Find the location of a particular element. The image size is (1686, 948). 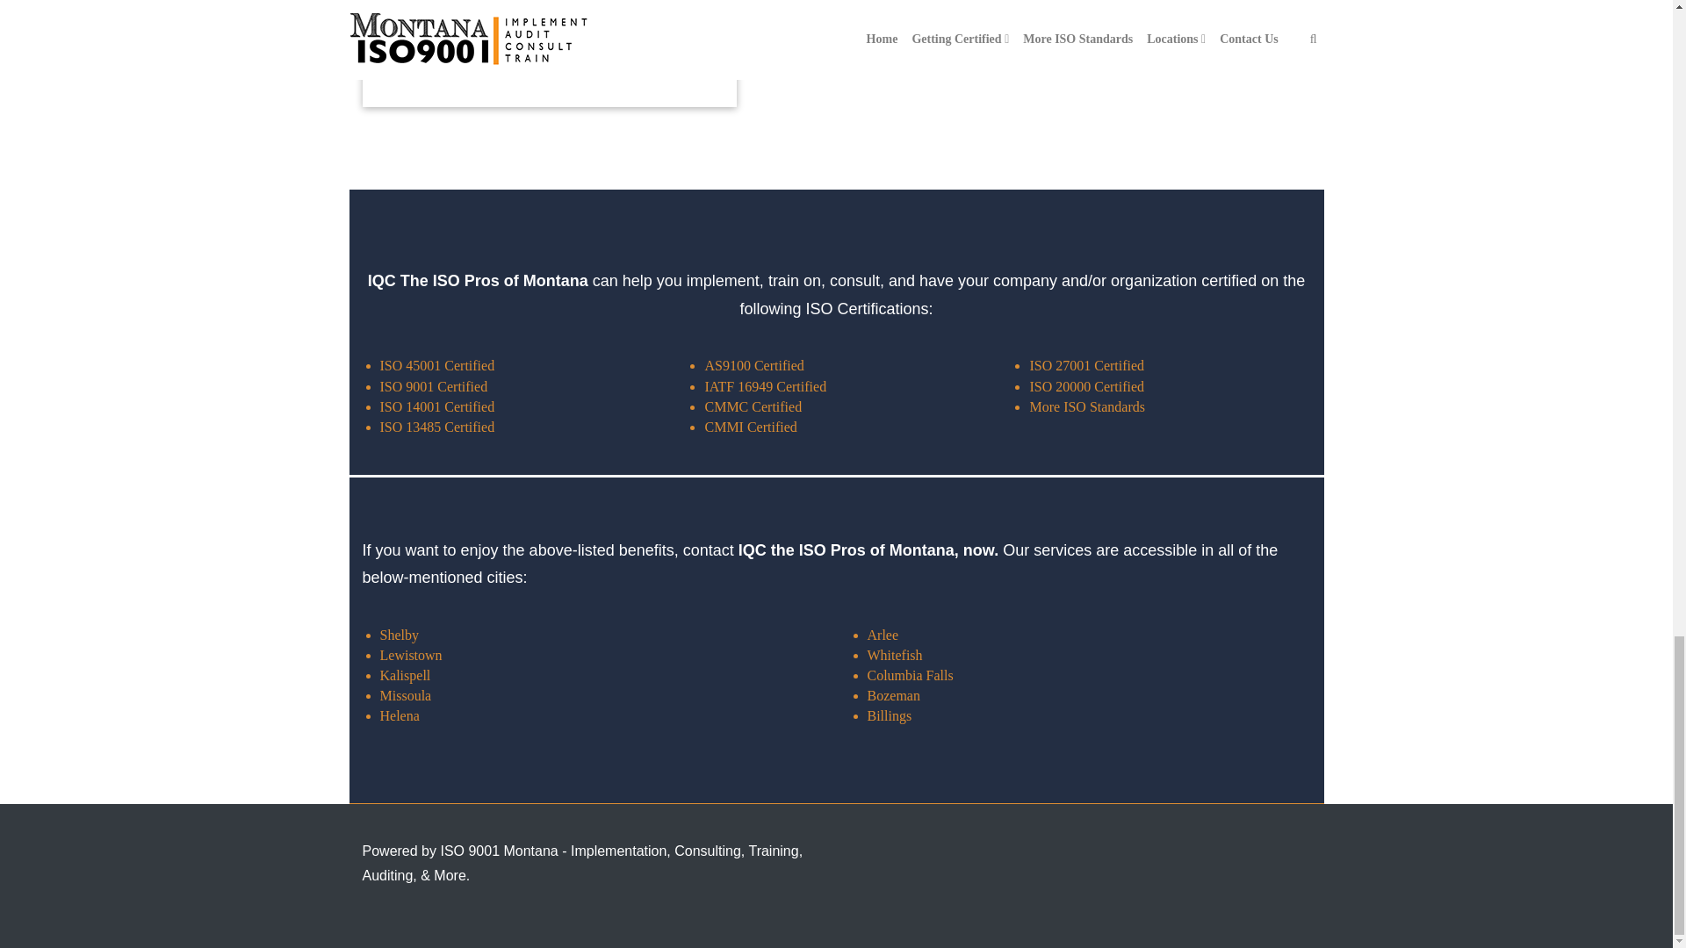

ISO 14001 Certified is located at coordinates (436, 406).